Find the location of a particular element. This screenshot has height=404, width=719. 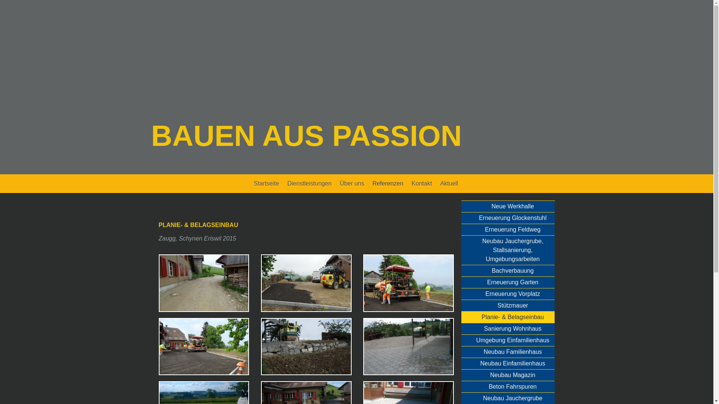

Neubau Einfamilienhaus is located at coordinates (508, 364).